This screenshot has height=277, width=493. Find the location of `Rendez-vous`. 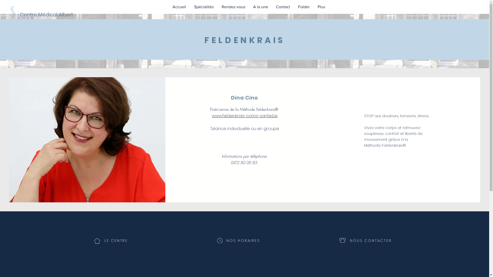

Rendez-vous is located at coordinates (233, 7).